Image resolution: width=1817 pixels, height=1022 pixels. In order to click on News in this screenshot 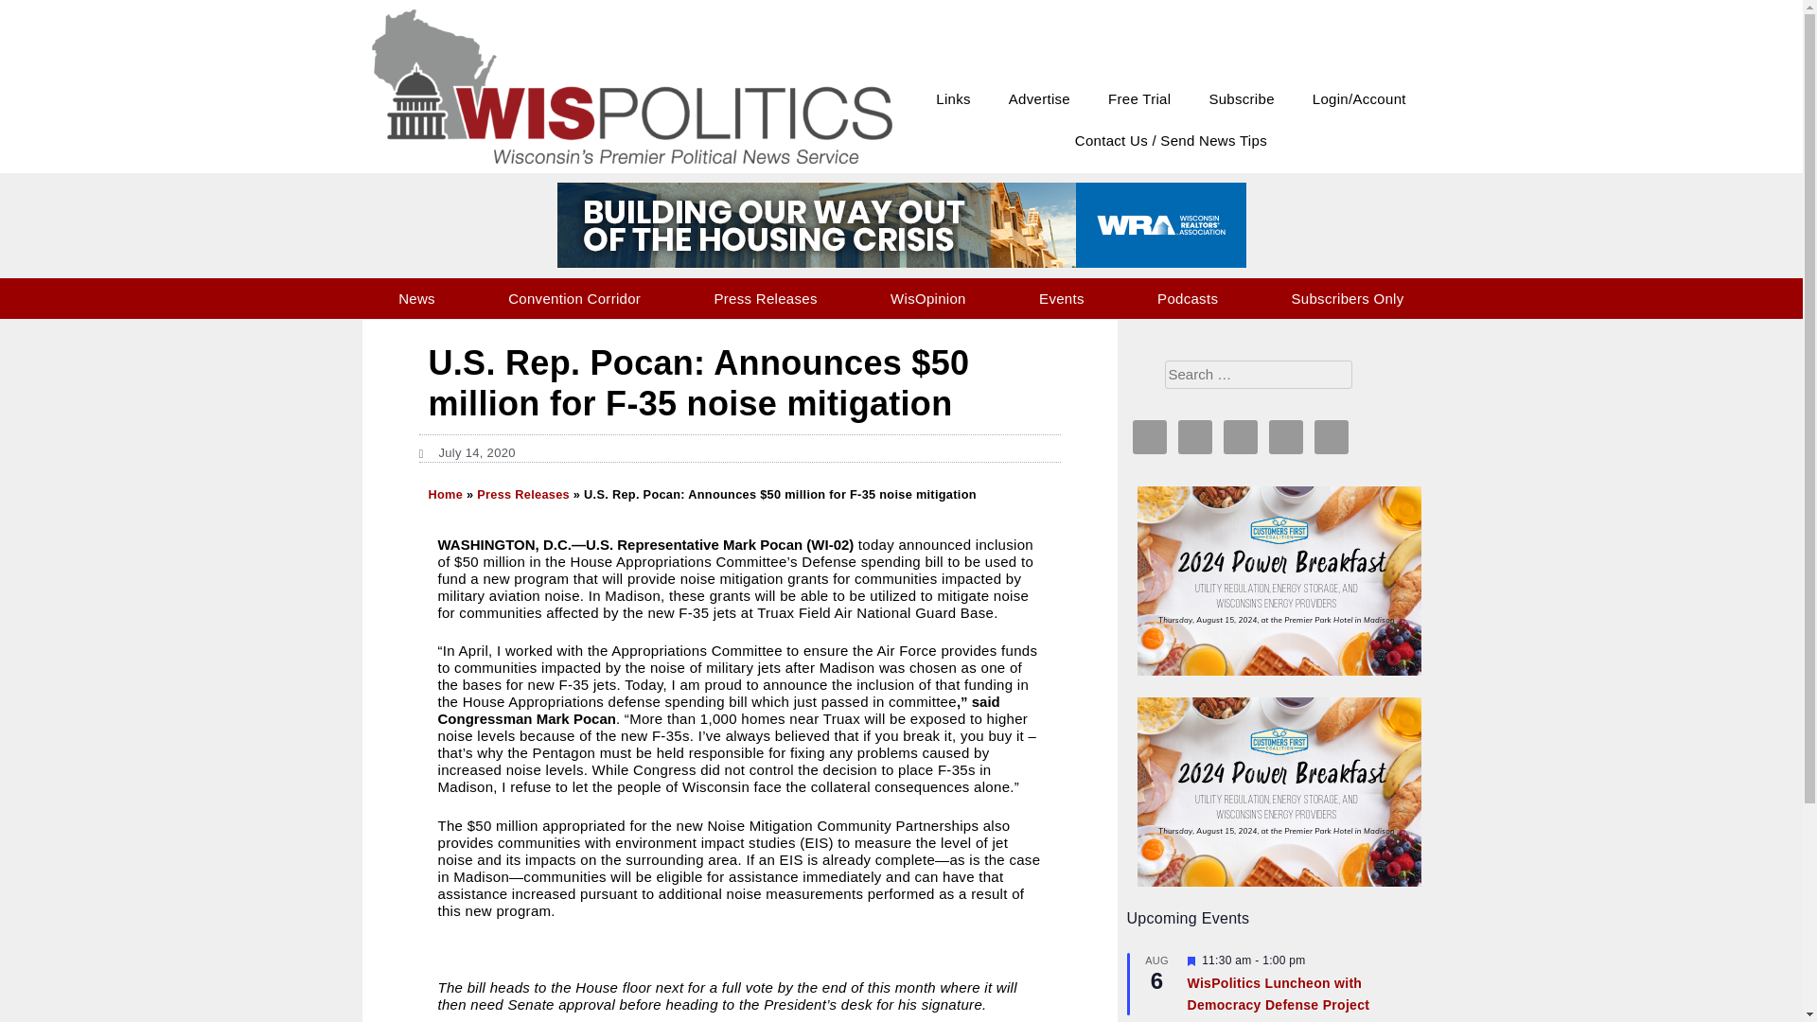, I will do `click(424, 295)`.